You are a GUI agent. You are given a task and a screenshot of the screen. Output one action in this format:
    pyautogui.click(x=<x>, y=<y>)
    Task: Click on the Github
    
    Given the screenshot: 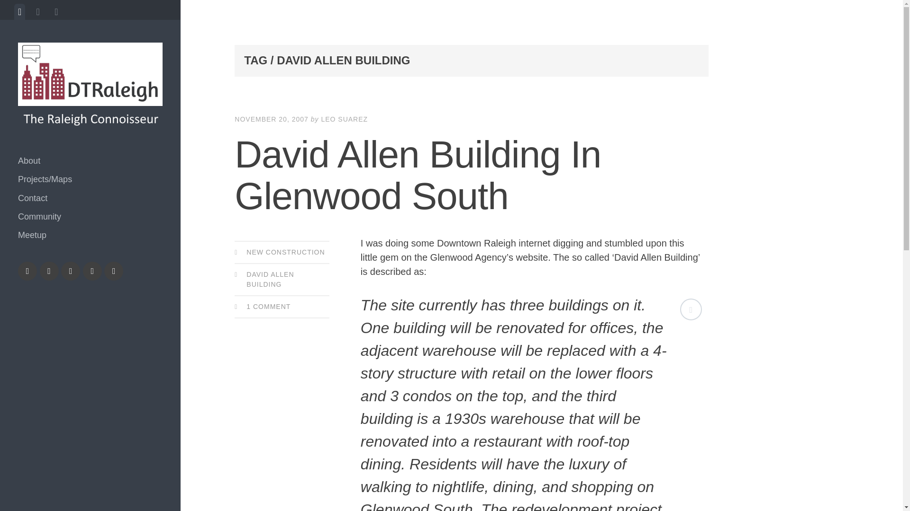 What is the action you would take?
    pyautogui.click(x=70, y=271)
    